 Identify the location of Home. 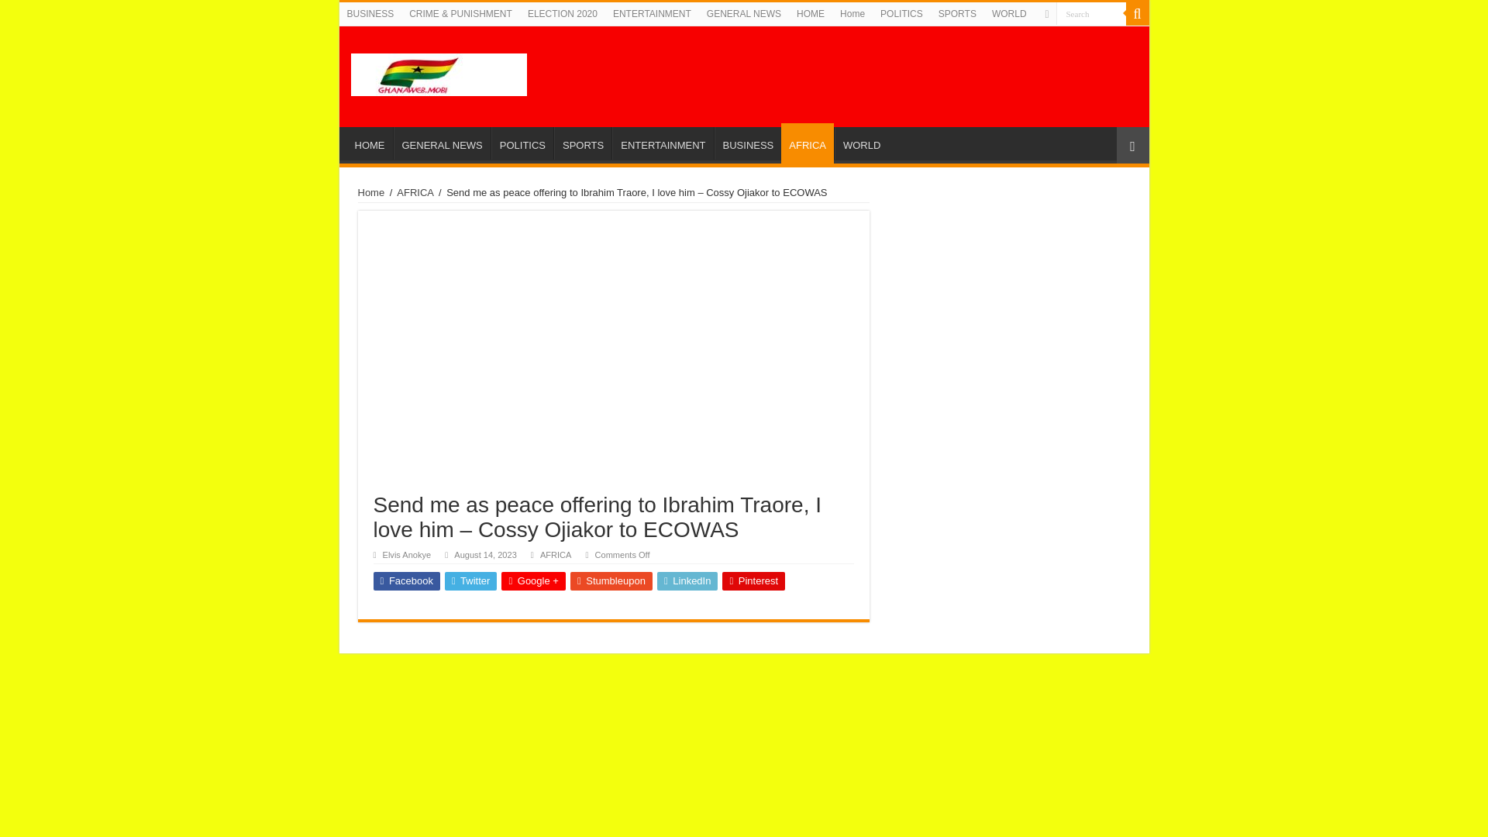
(852, 14).